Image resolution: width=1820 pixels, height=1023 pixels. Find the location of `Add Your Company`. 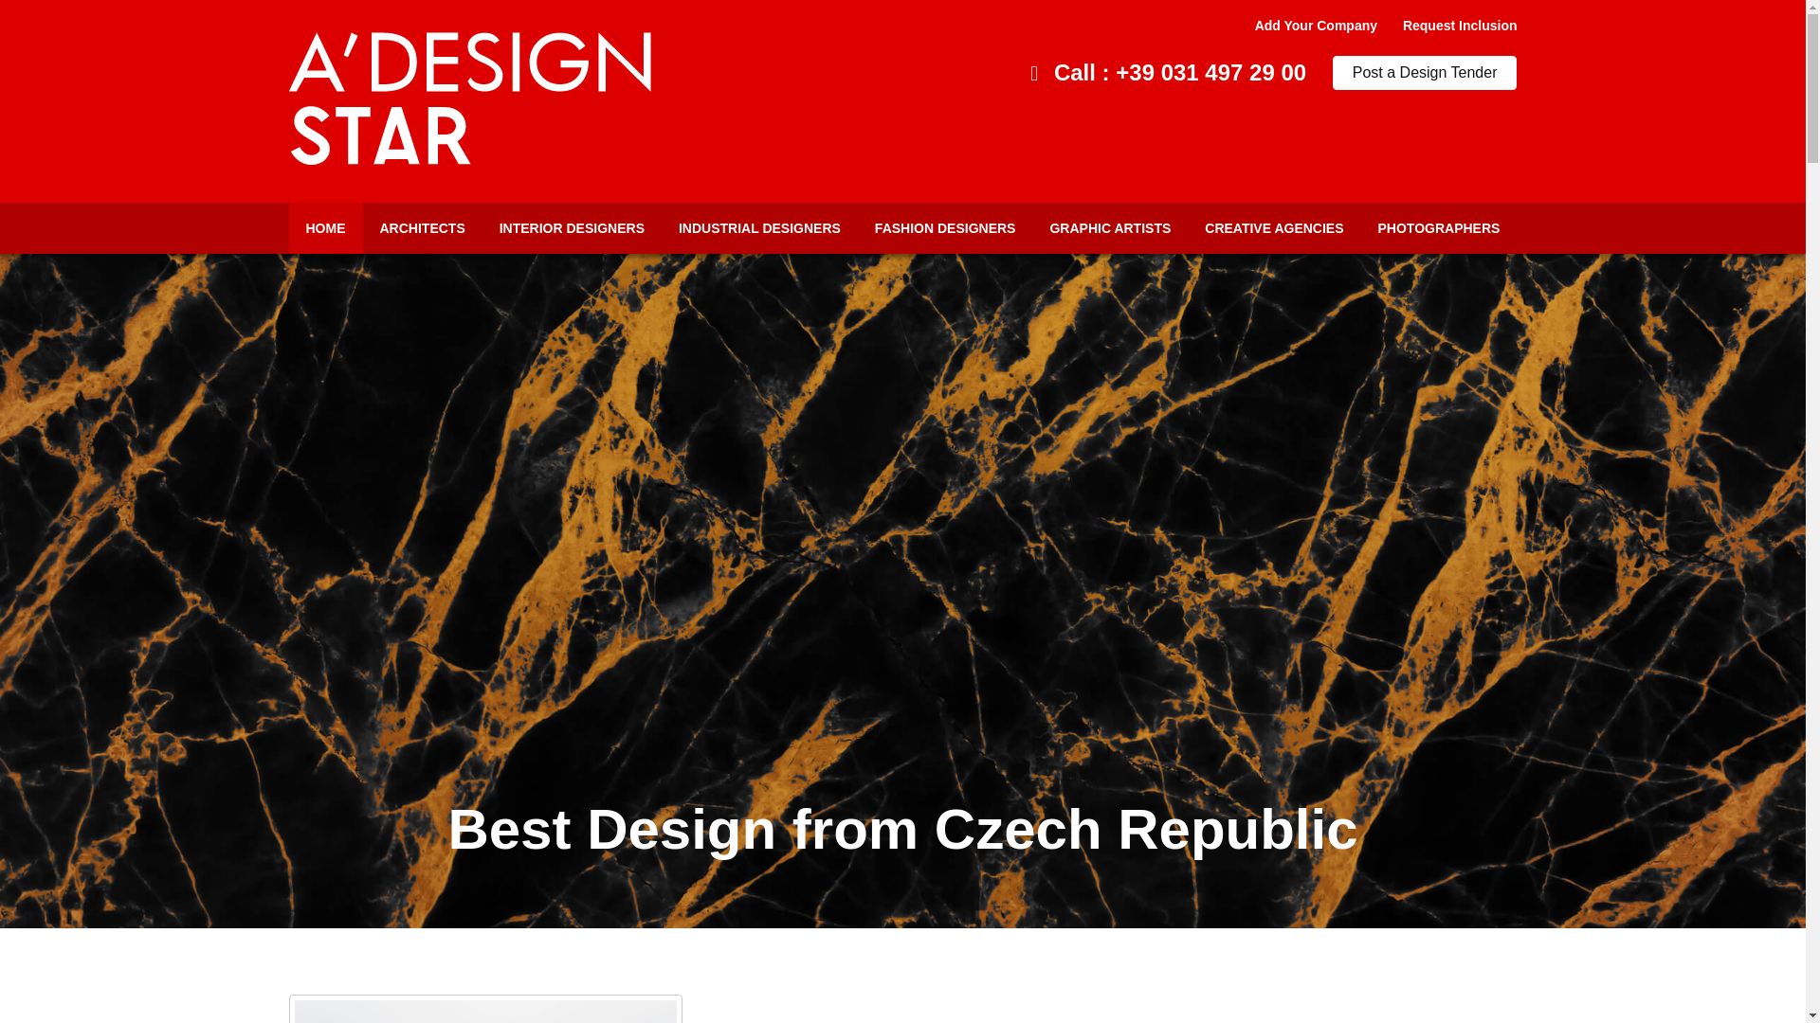

Add Your Company is located at coordinates (1316, 25).